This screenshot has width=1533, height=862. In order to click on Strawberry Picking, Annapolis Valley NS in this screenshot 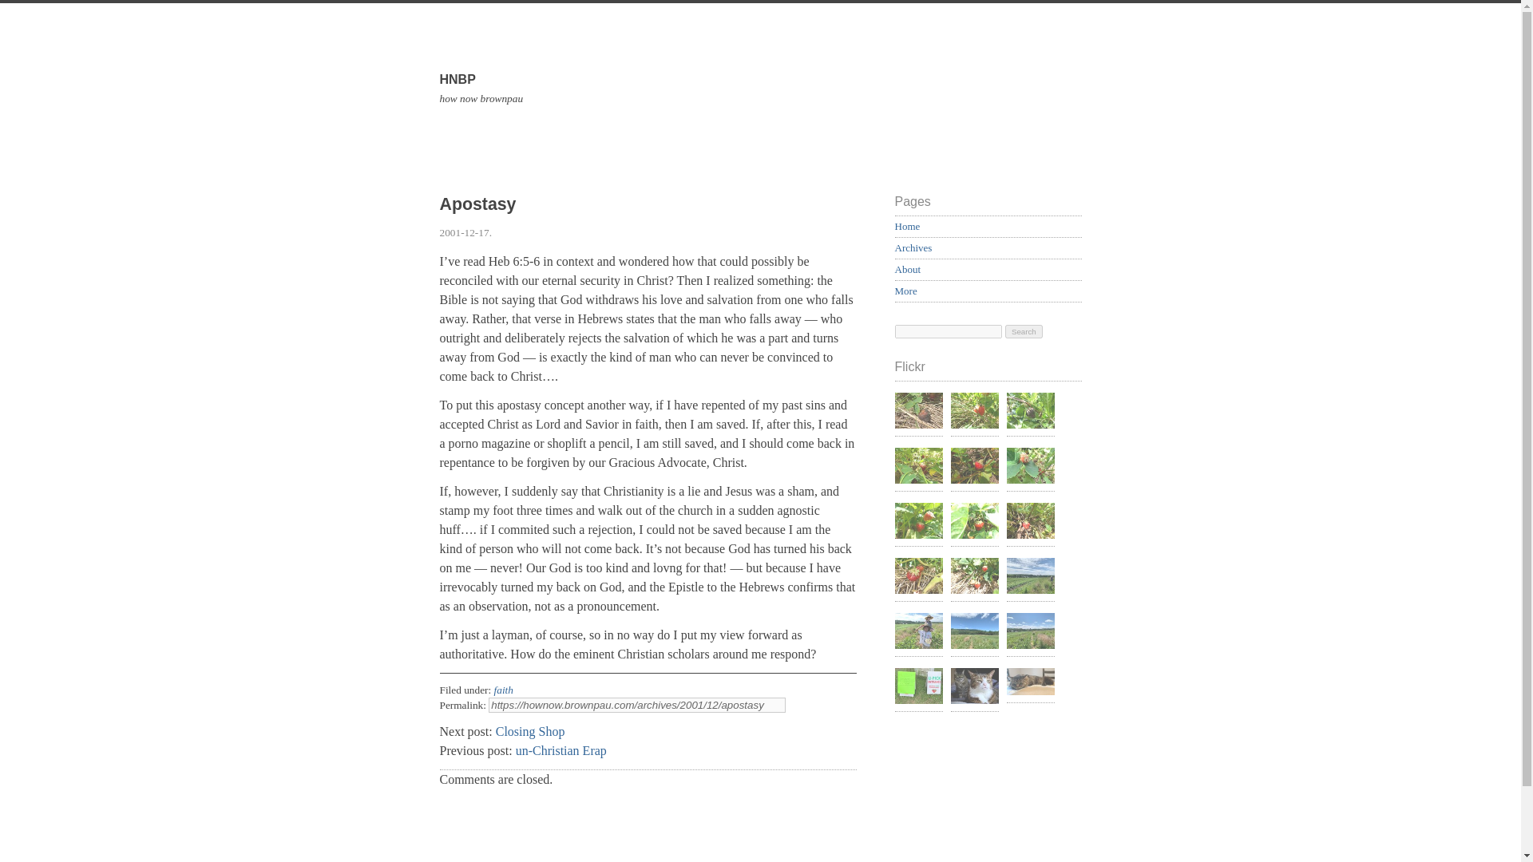, I will do `click(1030, 632)`.